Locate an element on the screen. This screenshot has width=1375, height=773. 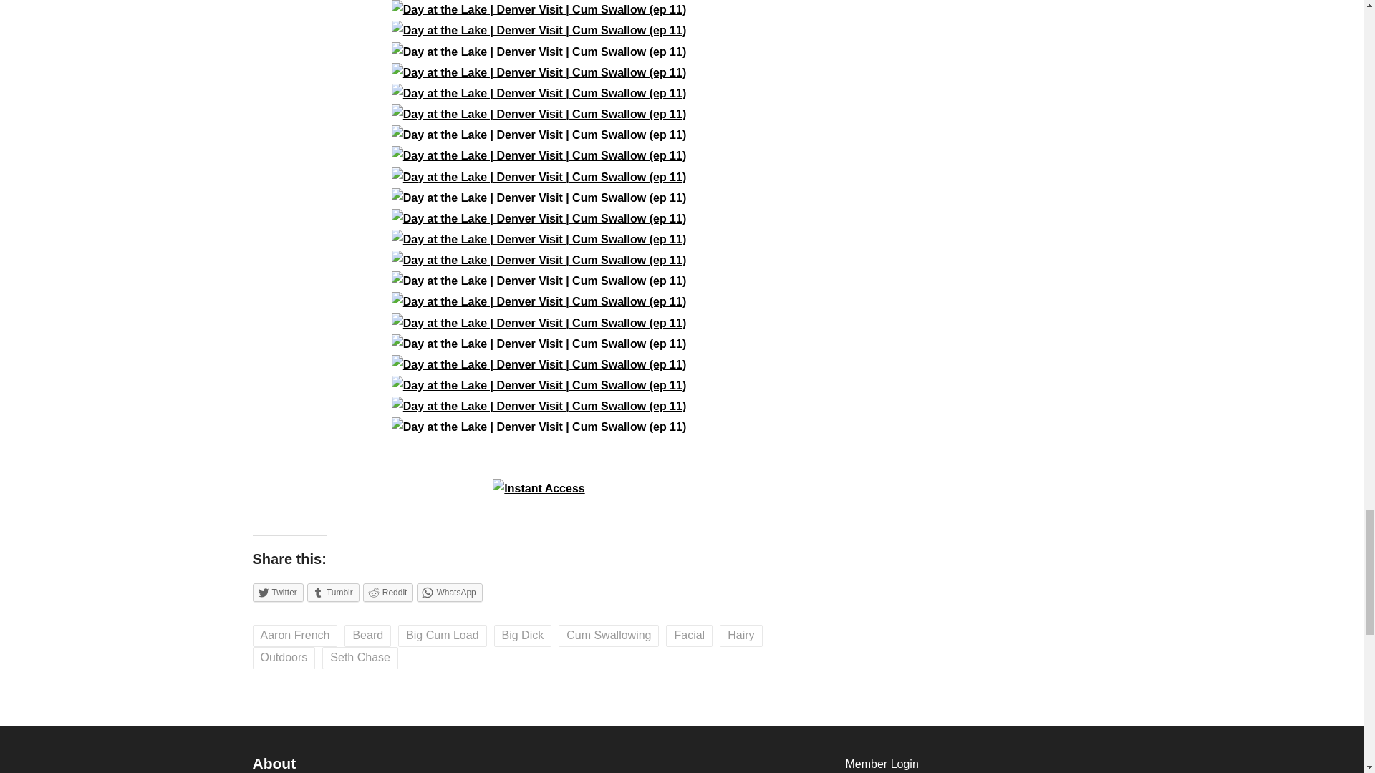
Big Dick is located at coordinates (523, 636).